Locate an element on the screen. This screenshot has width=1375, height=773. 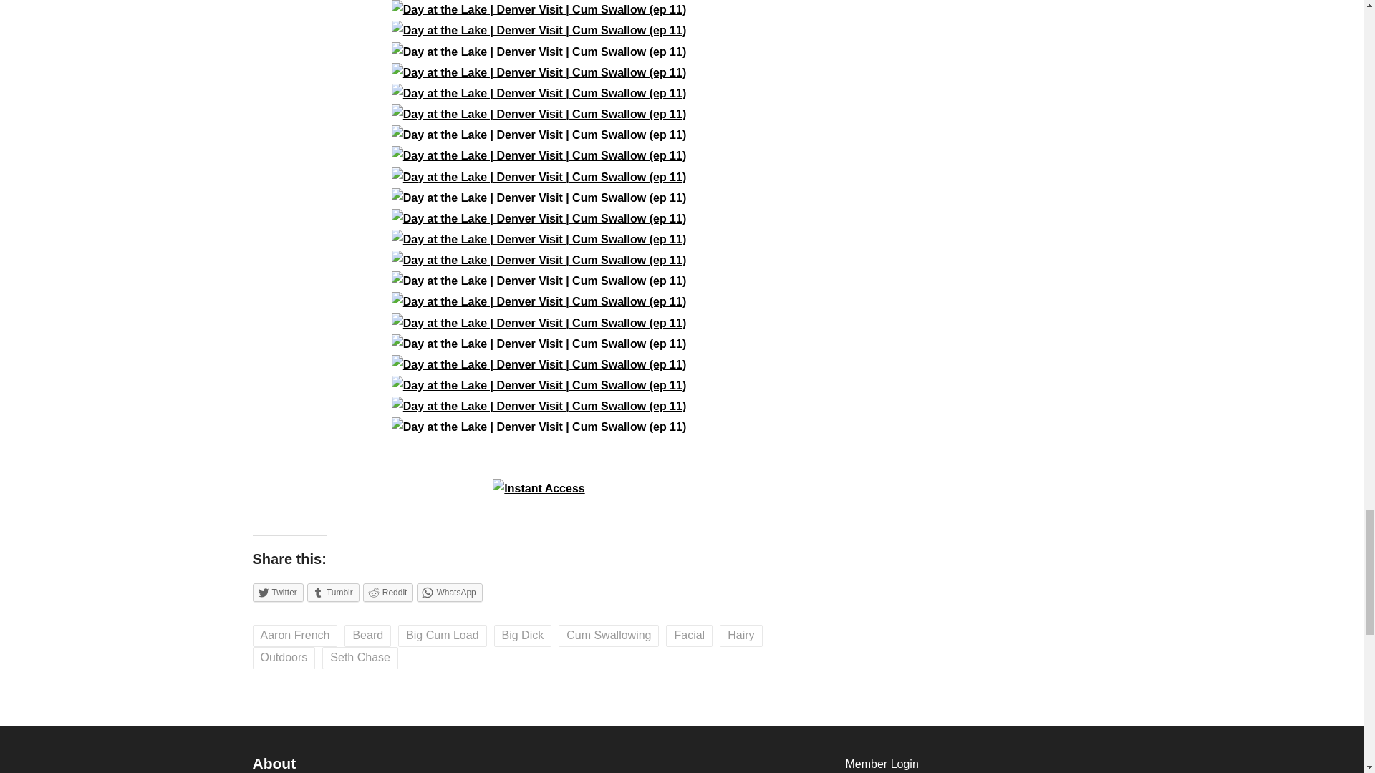
Big Dick is located at coordinates (523, 636).